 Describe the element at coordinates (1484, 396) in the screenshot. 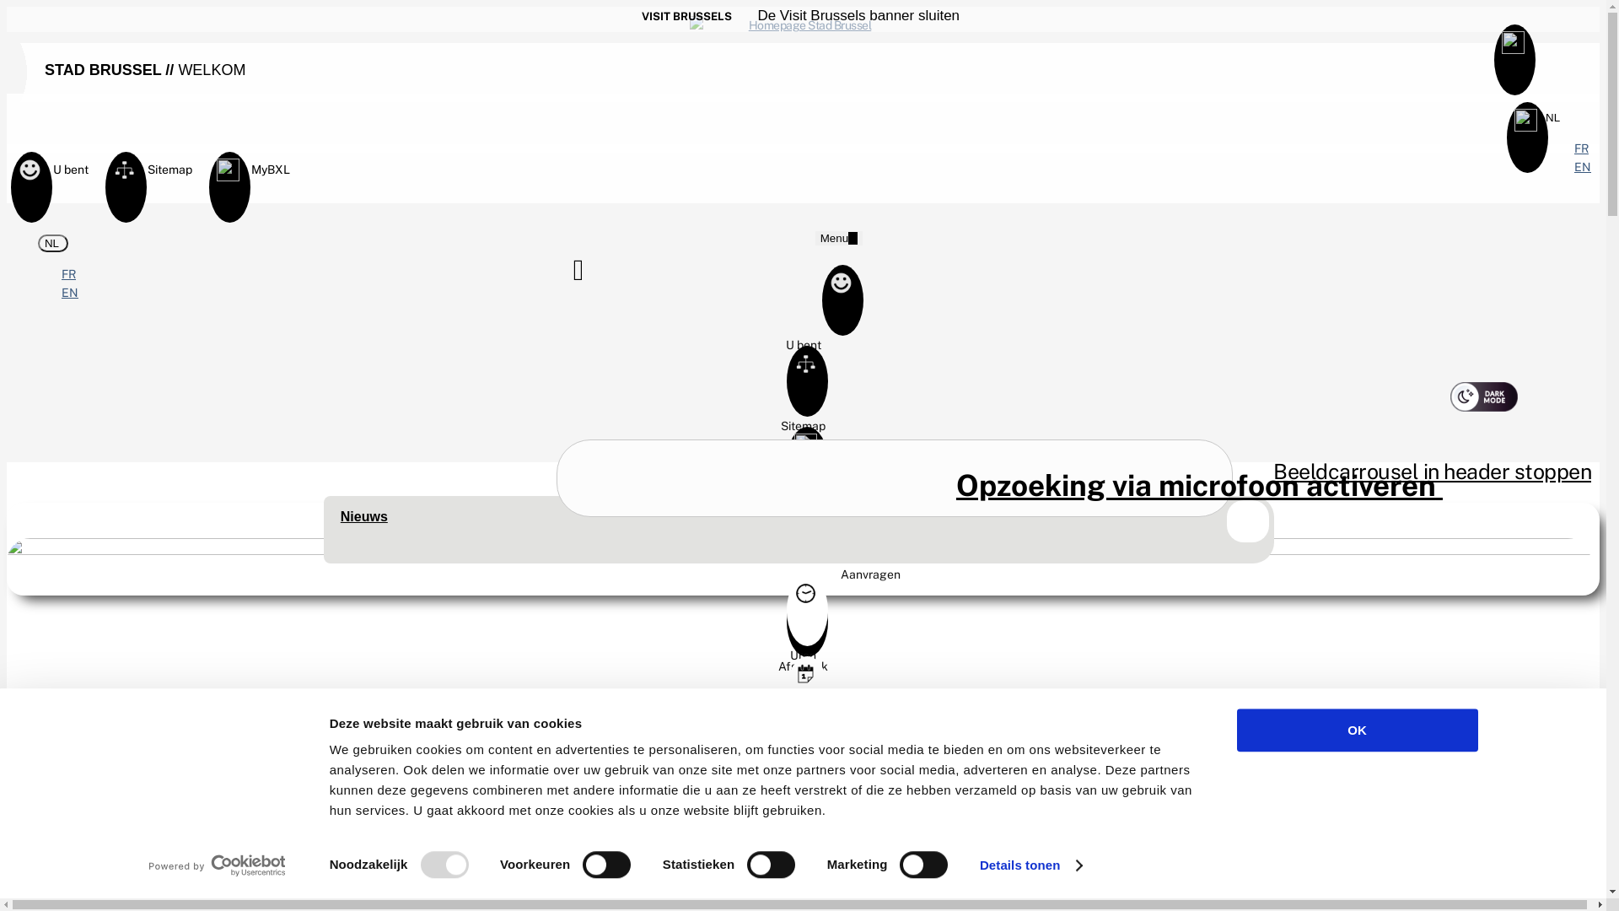

I see `Nachtmodus activeren
` at that location.